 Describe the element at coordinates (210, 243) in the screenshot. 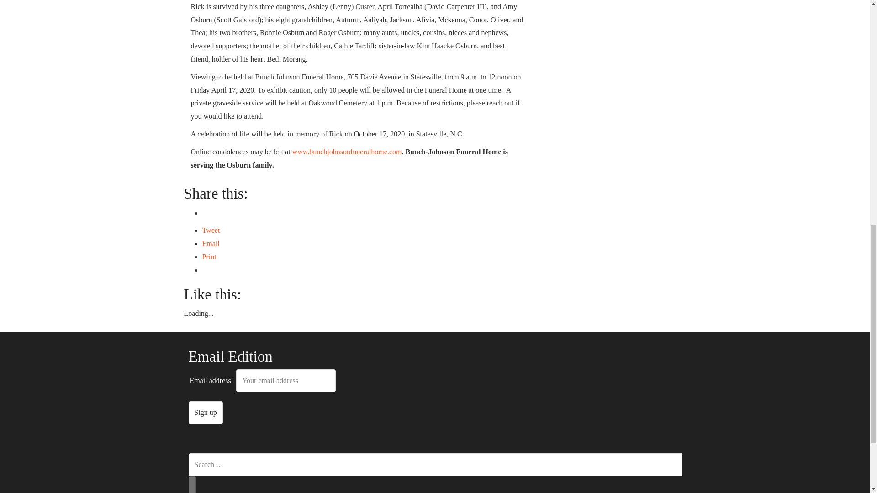

I see `Click to email a link to a friend` at that location.